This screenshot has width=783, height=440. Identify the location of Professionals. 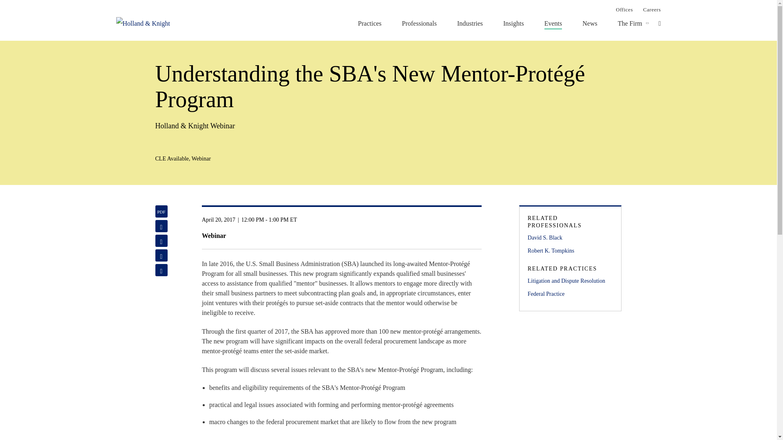
(419, 23).